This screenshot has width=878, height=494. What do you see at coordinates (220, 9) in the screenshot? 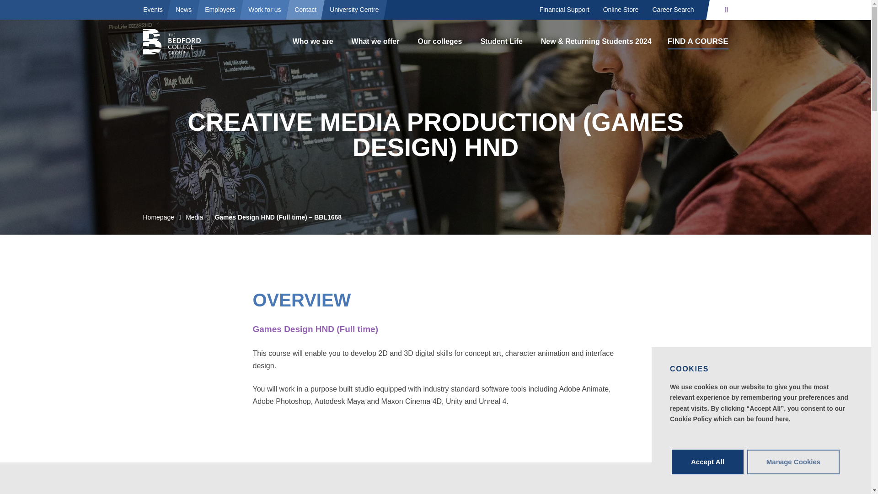
I see `Employers` at bounding box center [220, 9].